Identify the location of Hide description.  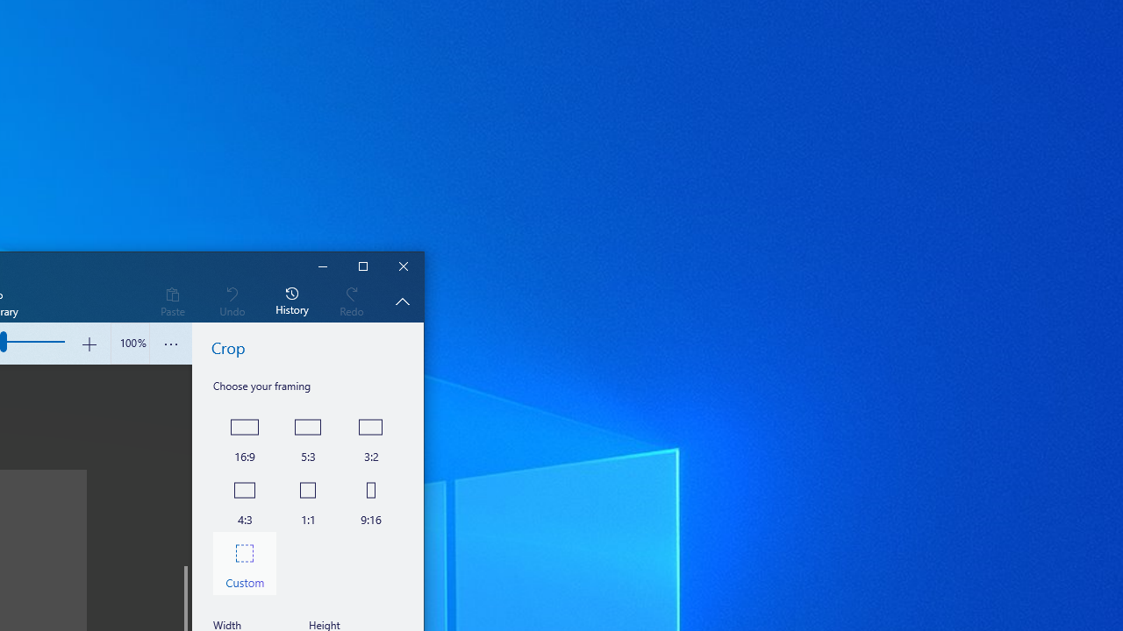
(402, 301).